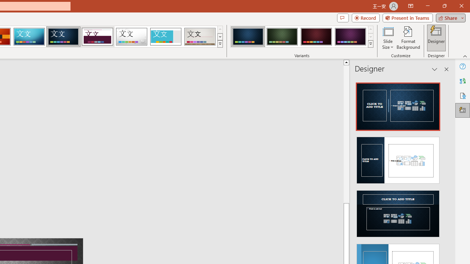  Describe the element at coordinates (371, 44) in the screenshot. I see `Variants` at that location.